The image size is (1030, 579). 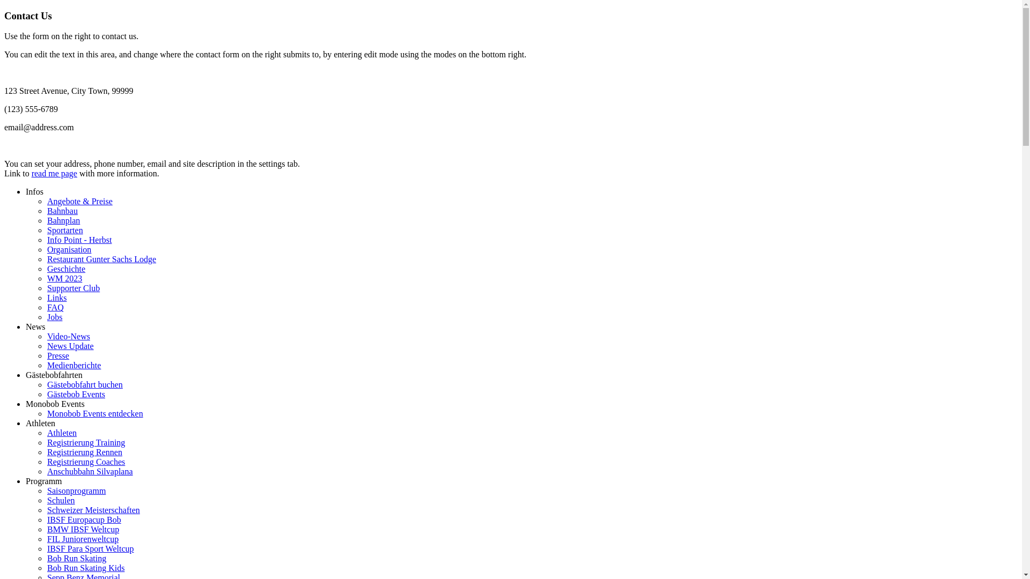 I want to click on Monobob Events, so click(x=55, y=404).